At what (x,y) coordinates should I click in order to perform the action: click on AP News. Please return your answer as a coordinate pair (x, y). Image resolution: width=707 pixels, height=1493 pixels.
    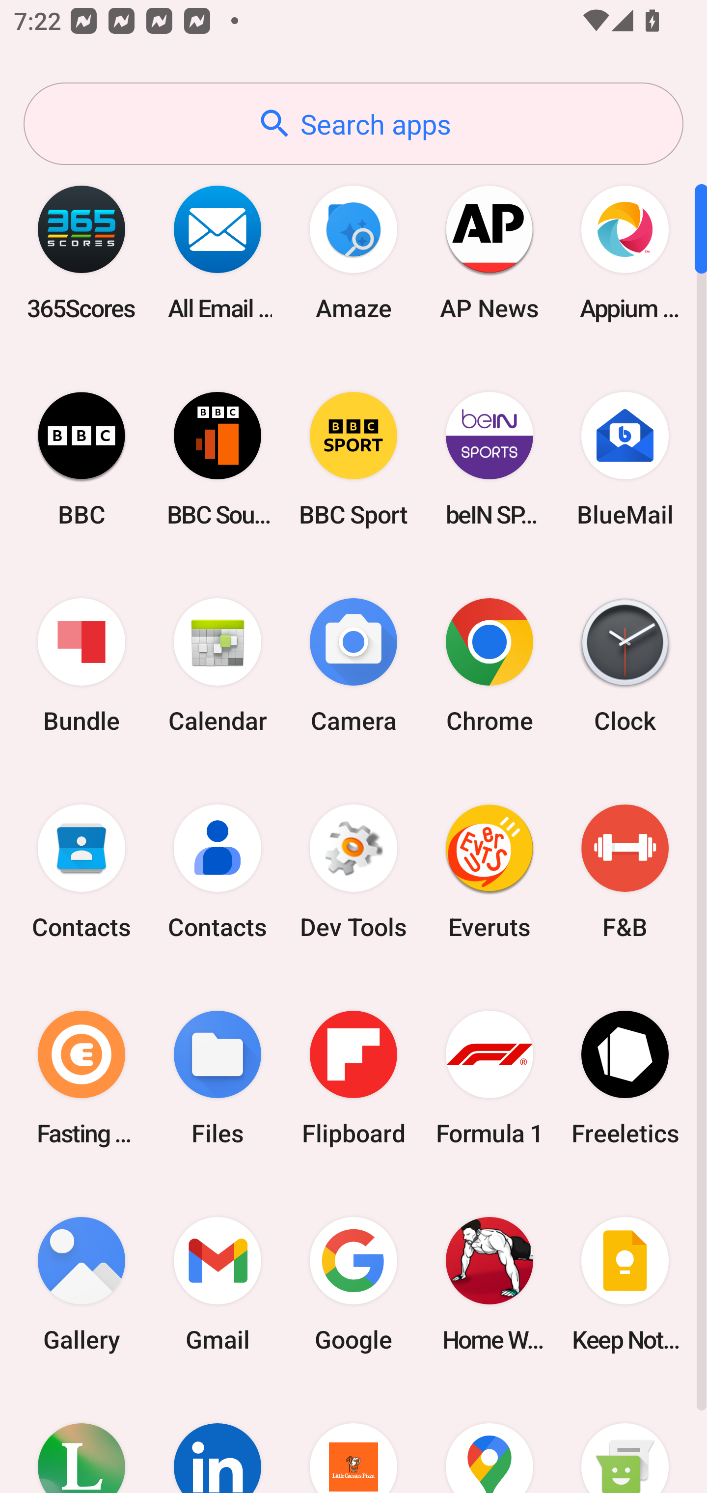
    Looking at the image, I should click on (489, 252).